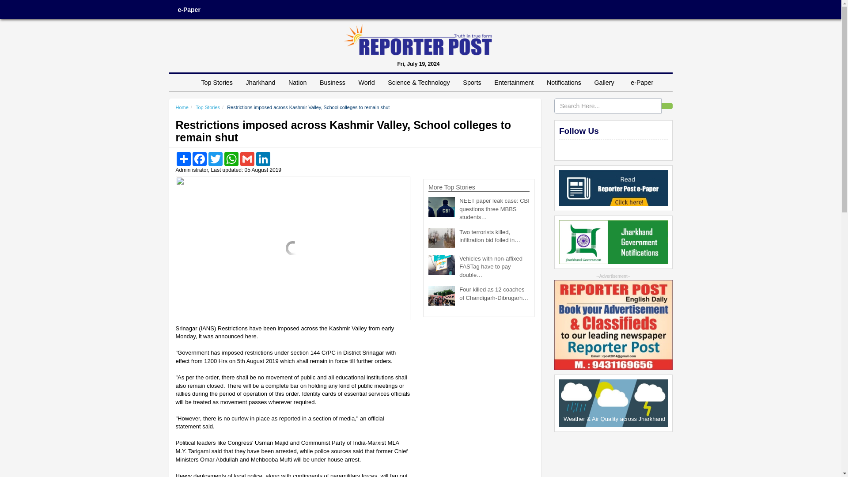 This screenshot has height=477, width=848. Describe the element at coordinates (297, 83) in the screenshot. I see `Nation` at that location.